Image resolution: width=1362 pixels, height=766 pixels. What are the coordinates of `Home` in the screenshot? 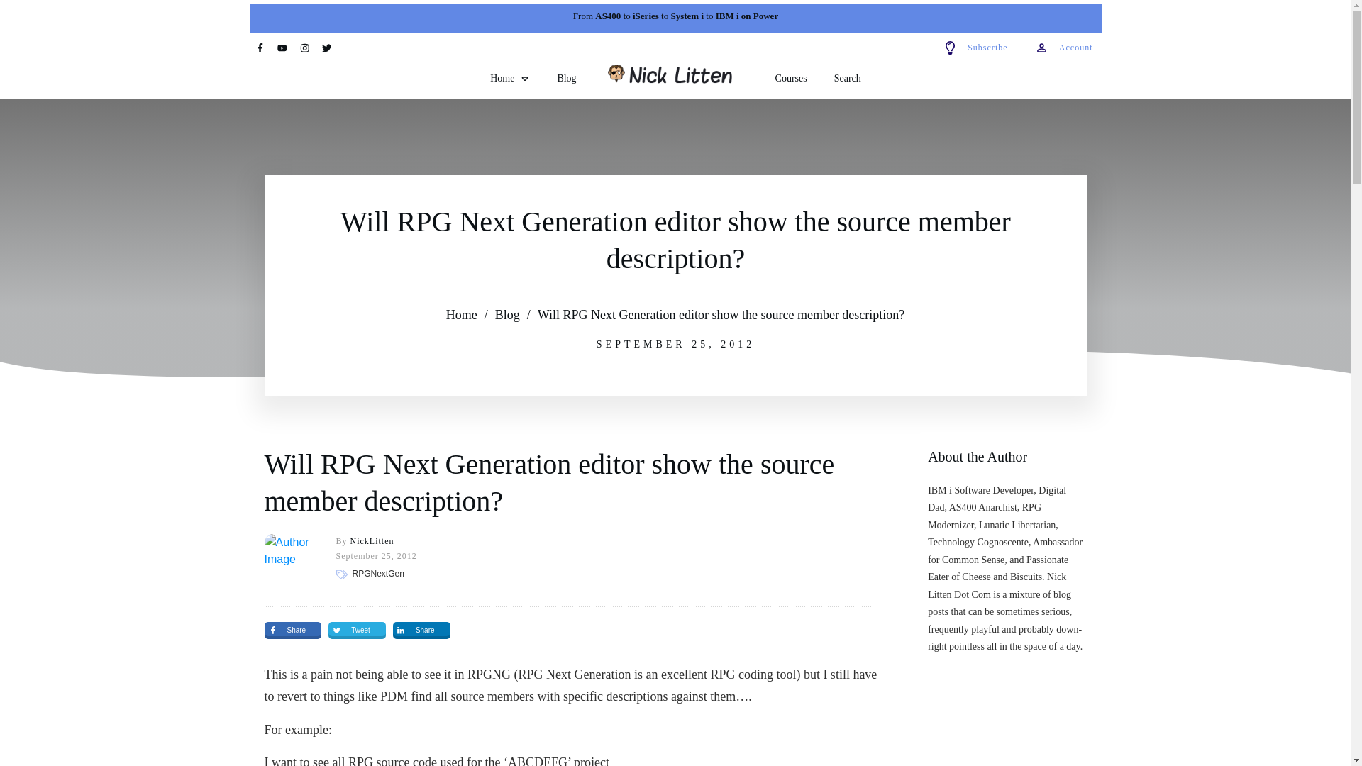 It's located at (509, 79).